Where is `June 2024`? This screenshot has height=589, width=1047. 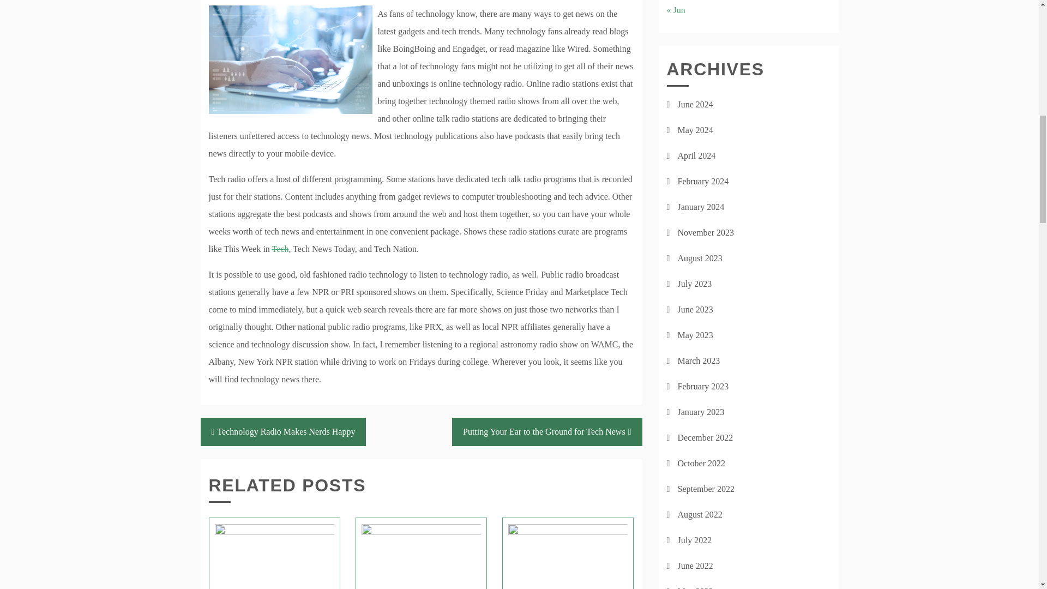 June 2024 is located at coordinates (695, 104).